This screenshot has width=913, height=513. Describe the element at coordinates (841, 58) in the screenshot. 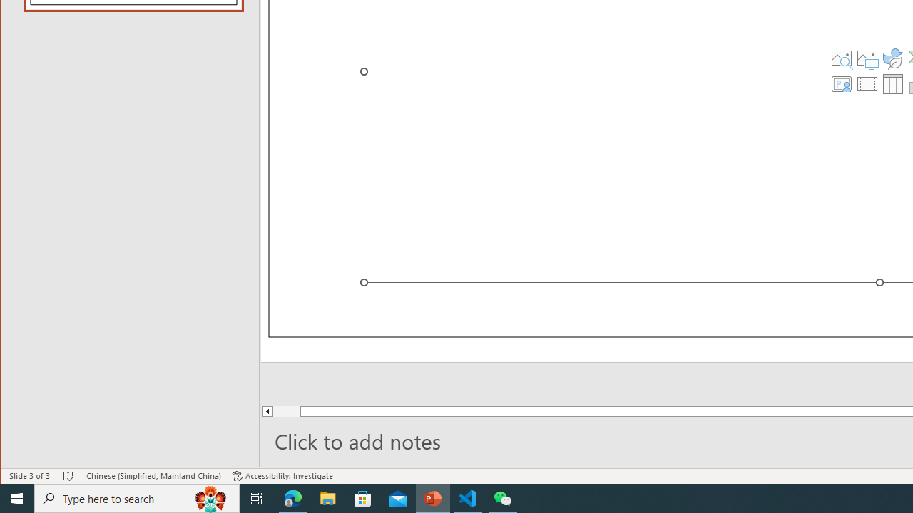

I see `Stock Images` at that location.